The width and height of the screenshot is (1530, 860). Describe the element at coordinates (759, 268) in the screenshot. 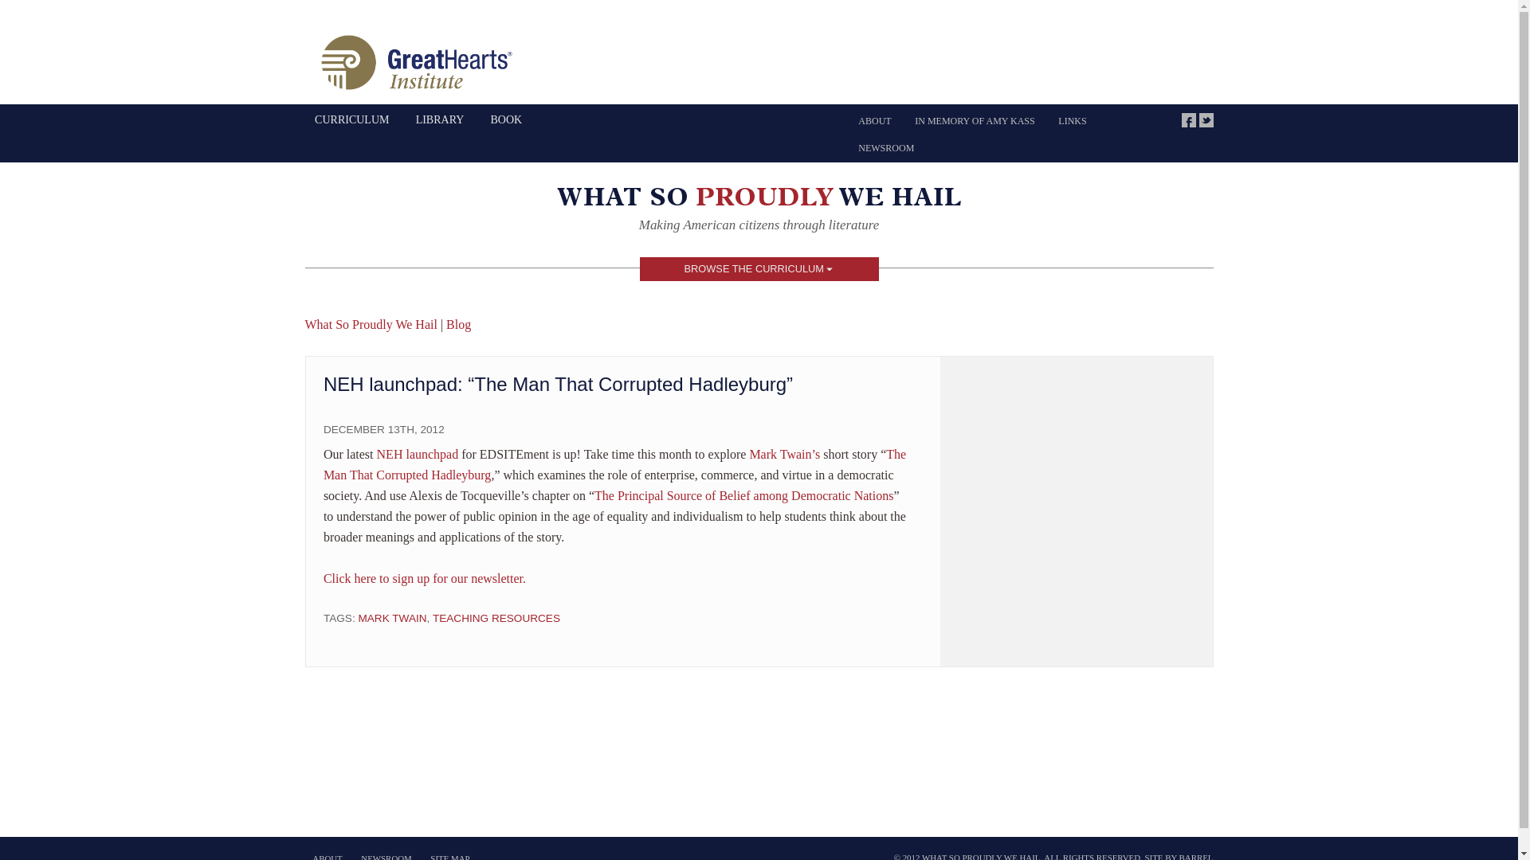

I see `BROWSE THE CURRICULUM` at that location.